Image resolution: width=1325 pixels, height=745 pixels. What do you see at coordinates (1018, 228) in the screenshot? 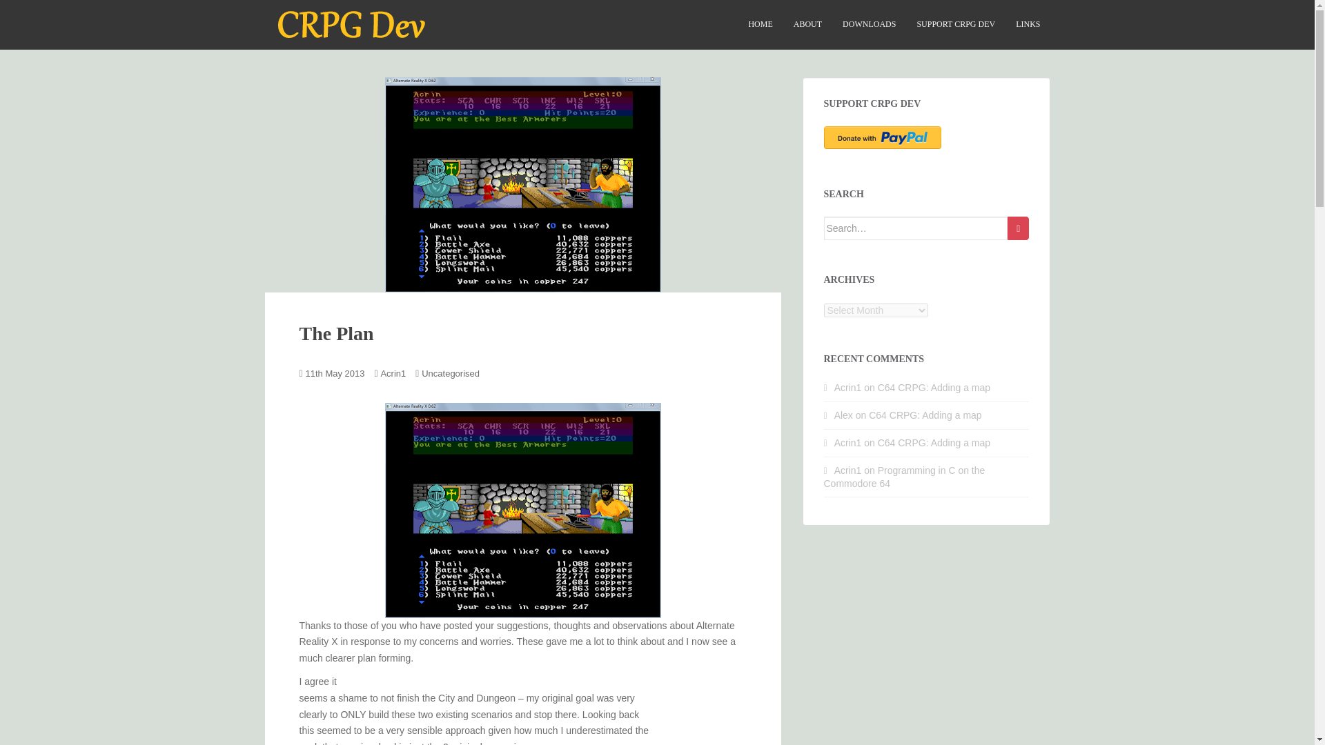
I see `Search` at bounding box center [1018, 228].